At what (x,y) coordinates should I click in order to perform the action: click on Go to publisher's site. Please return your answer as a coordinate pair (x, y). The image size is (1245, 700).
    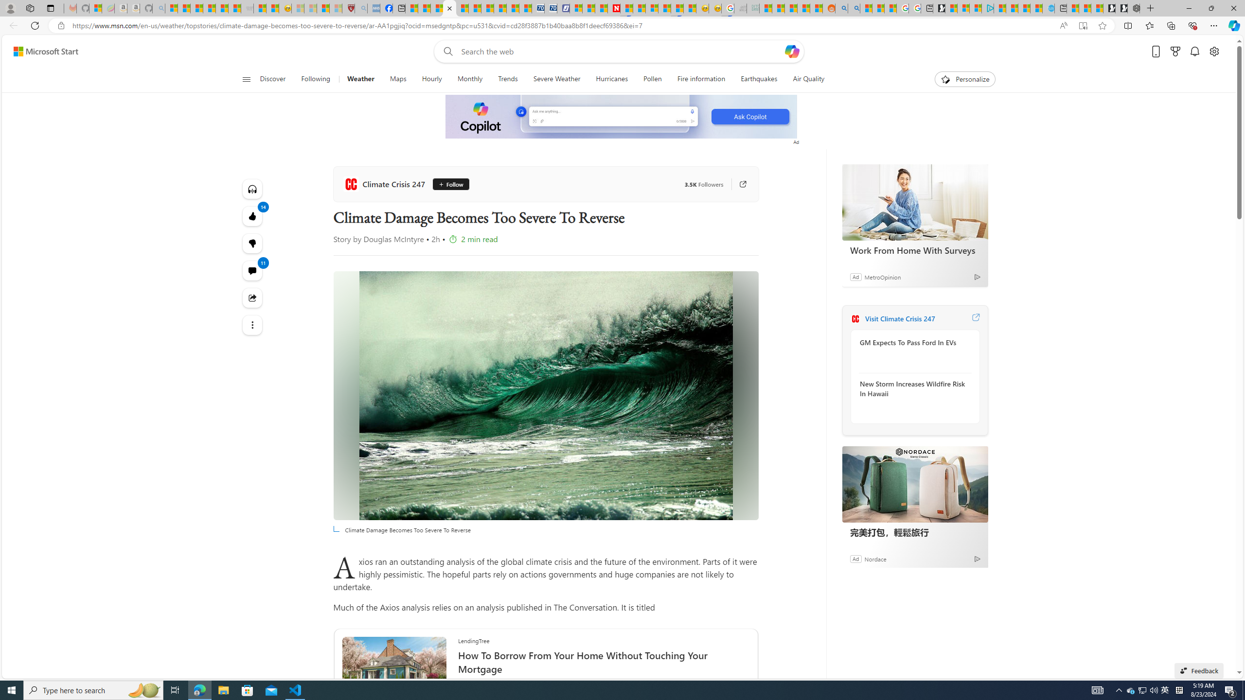
    Looking at the image, I should click on (738, 184).